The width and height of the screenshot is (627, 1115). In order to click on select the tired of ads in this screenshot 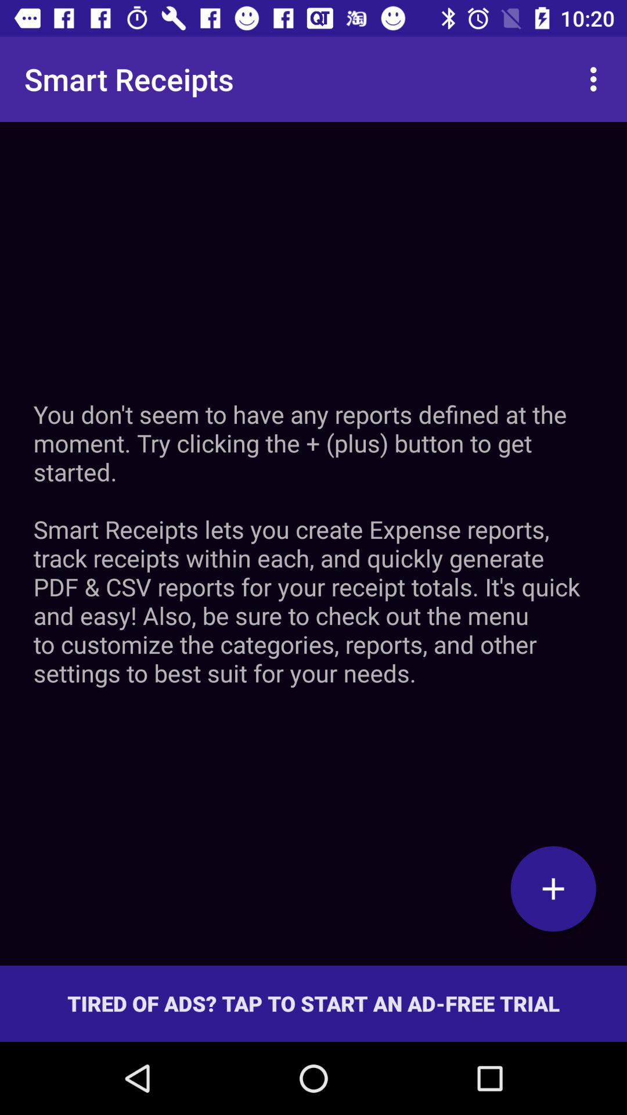, I will do `click(313, 1003)`.